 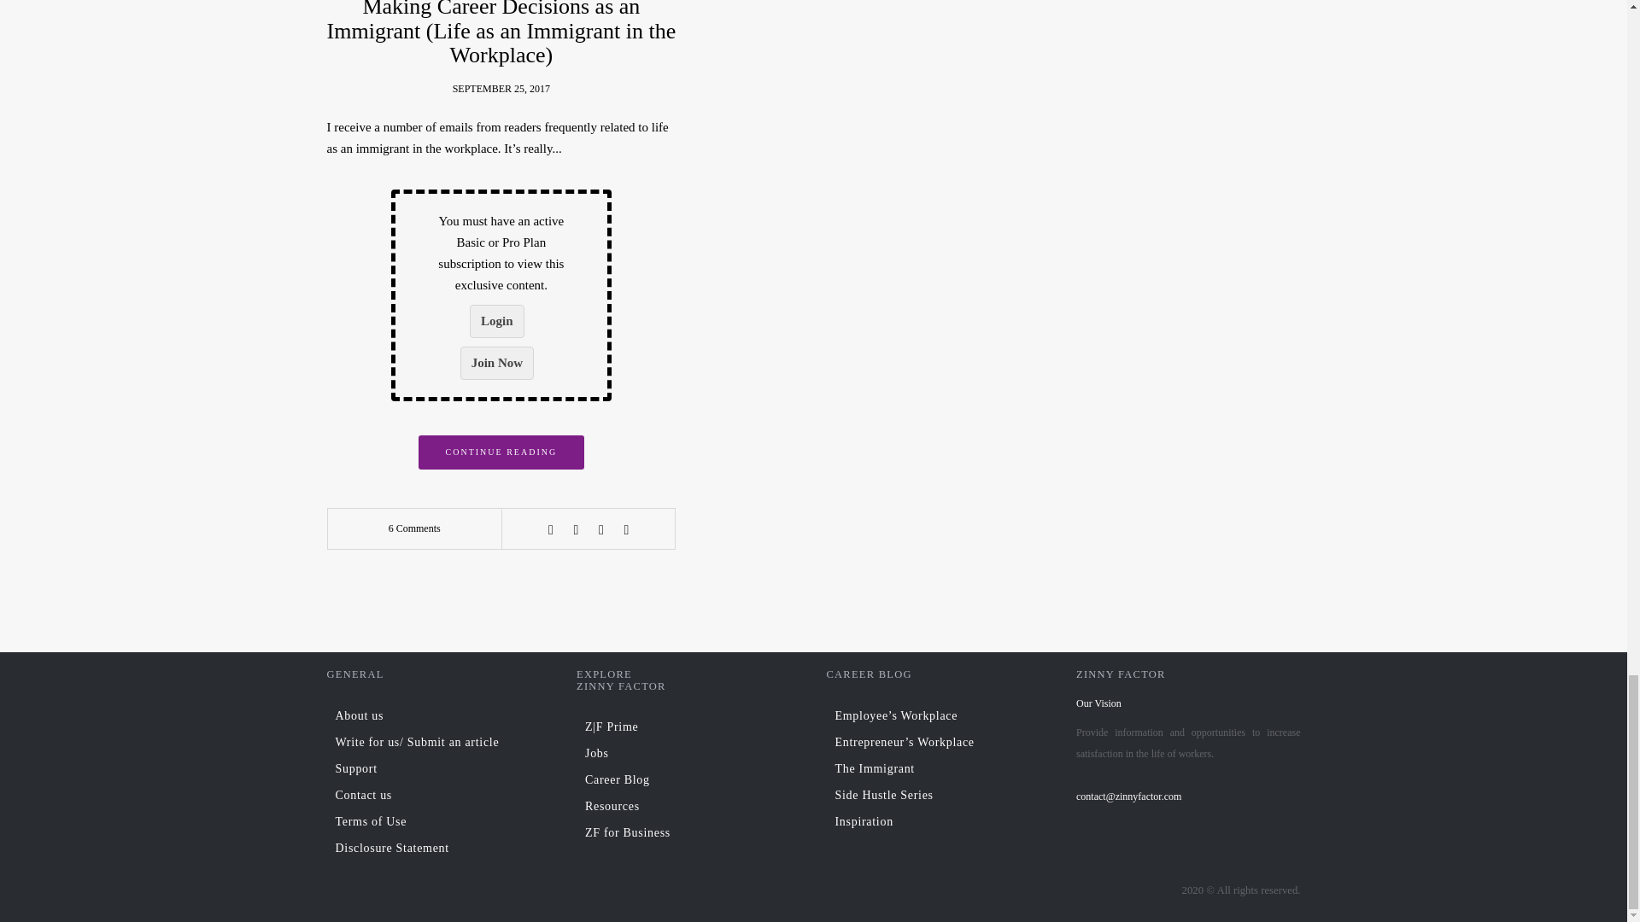 What do you see at coordinates (576, 529) in the screenshot?
I see `Tweet this` at bounding box center [576, 529].